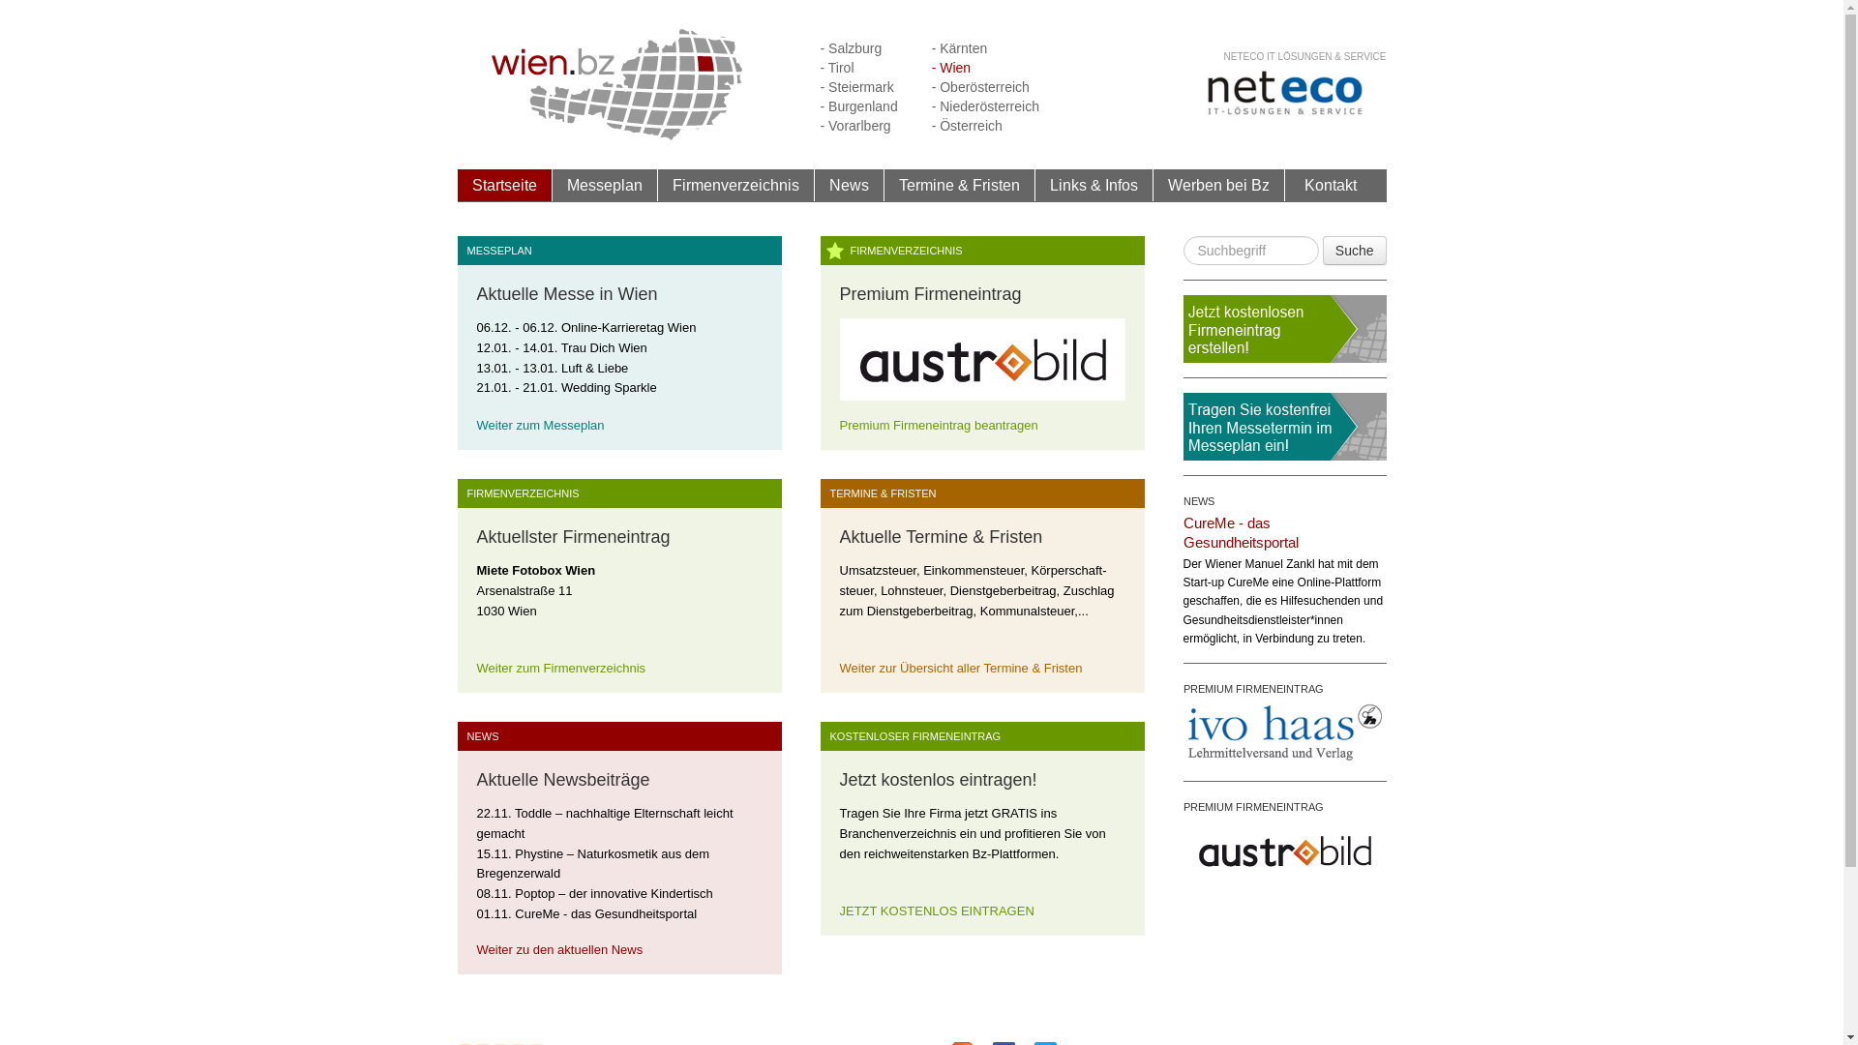 The width and height of the screenshot is (1858, 1045). I want to click on Wedding Sparkle, so click(610, 395).